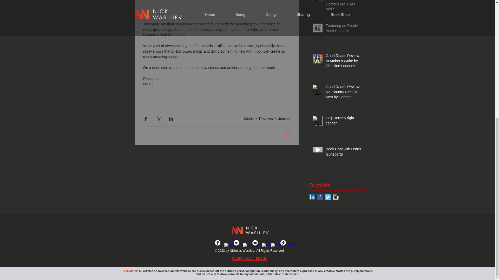 The image size is (499, 280). Describe the element at coordinates (344, 62) in the screenshot. I see `Good Reads Review: In Amber's Wake by Christine Leunens` at that location.